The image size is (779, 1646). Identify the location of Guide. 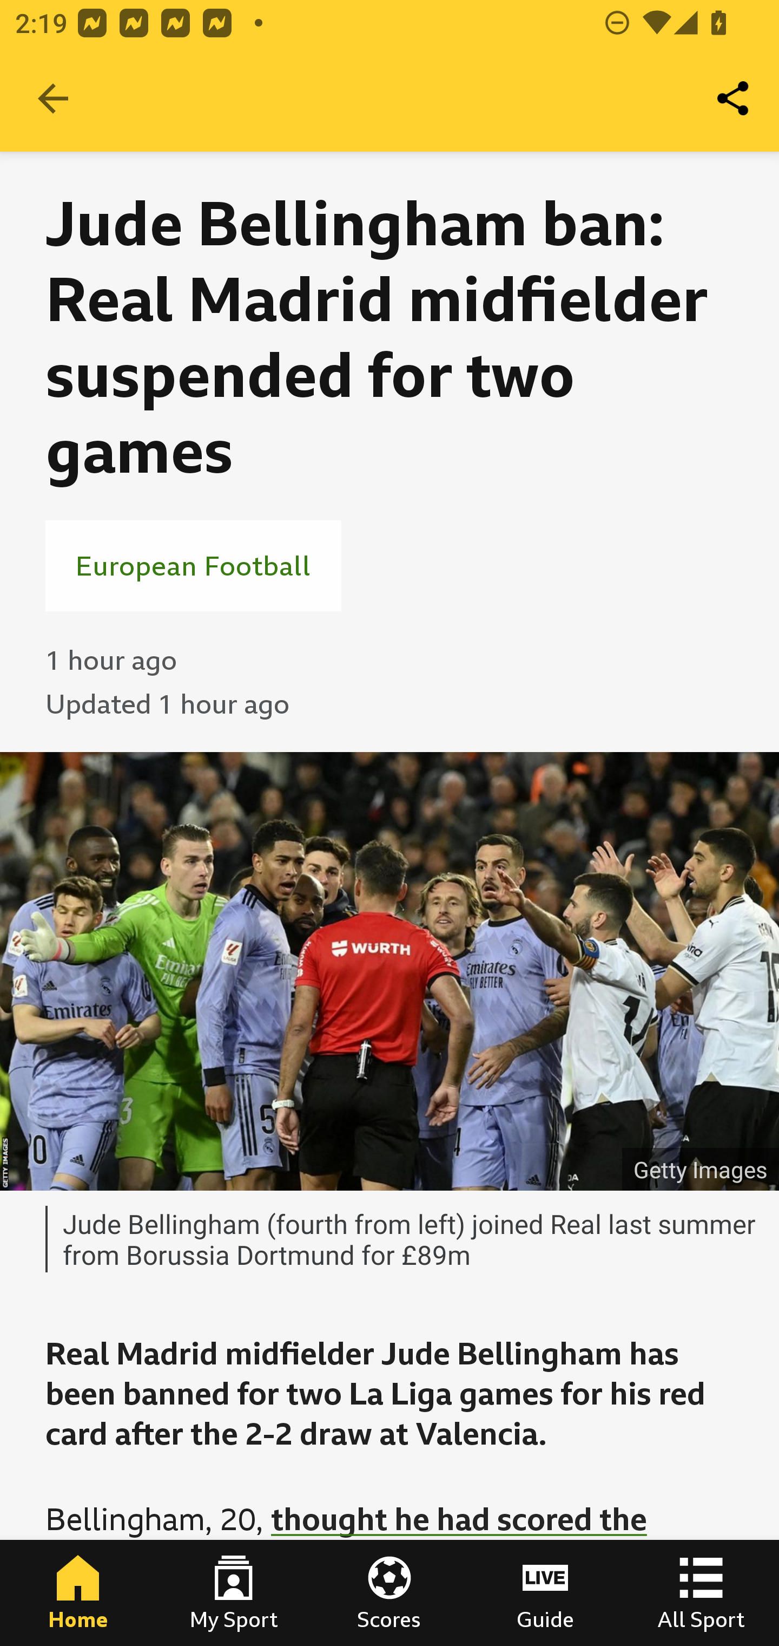
(545, 1593).